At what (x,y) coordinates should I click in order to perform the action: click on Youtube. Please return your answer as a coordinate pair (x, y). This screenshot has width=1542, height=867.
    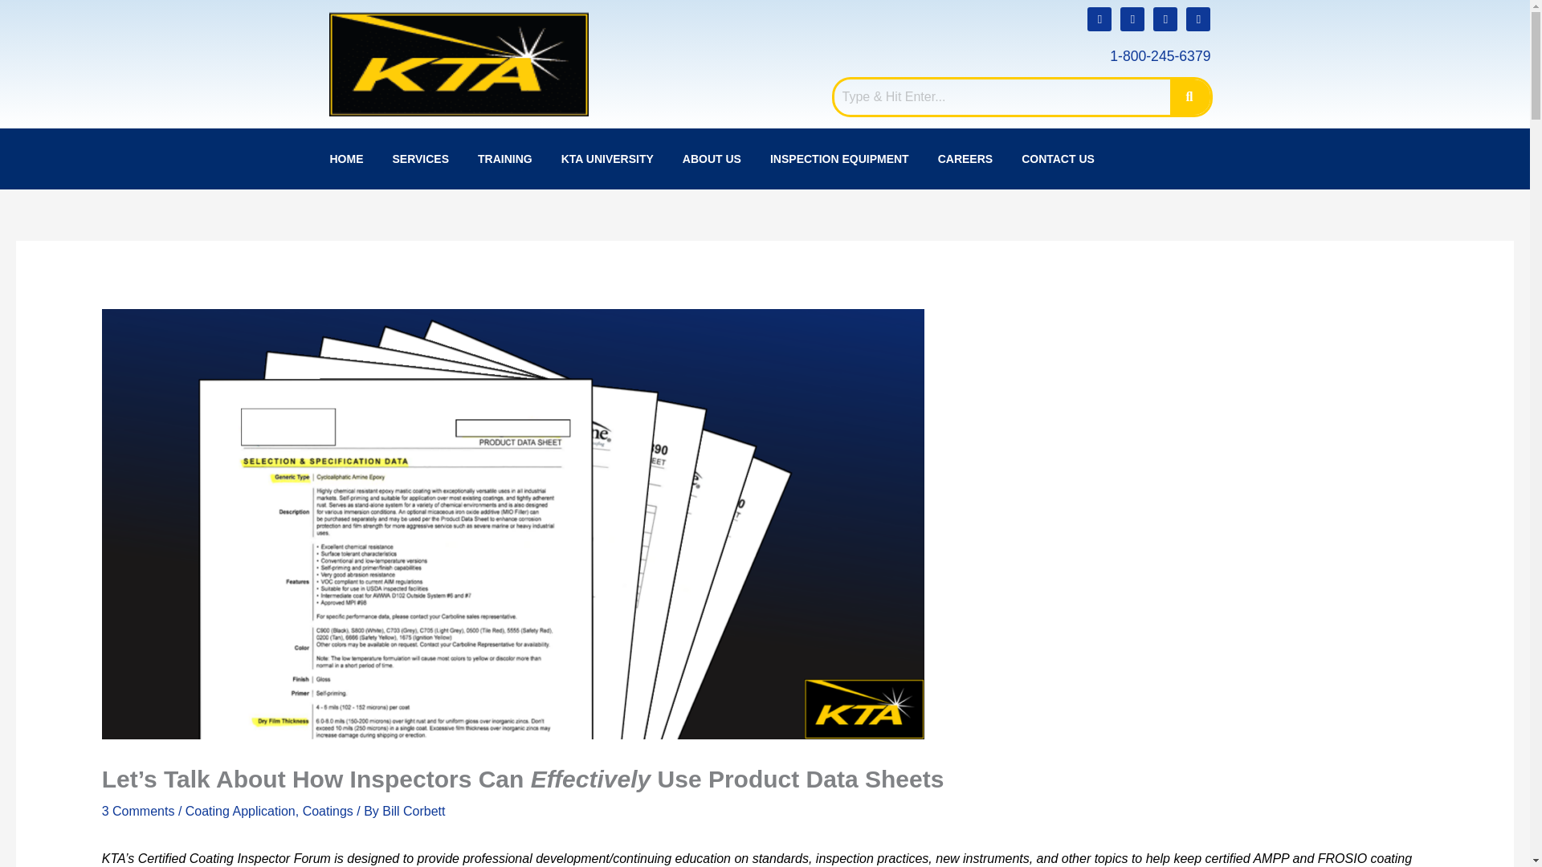
    Looking at the image, I should click on (1132, 18).